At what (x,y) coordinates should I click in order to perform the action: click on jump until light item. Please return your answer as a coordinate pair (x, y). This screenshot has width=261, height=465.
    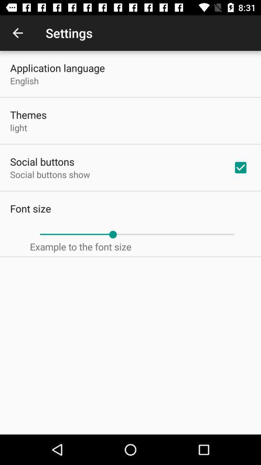
    Looking at the image, I should click on (18, 127).